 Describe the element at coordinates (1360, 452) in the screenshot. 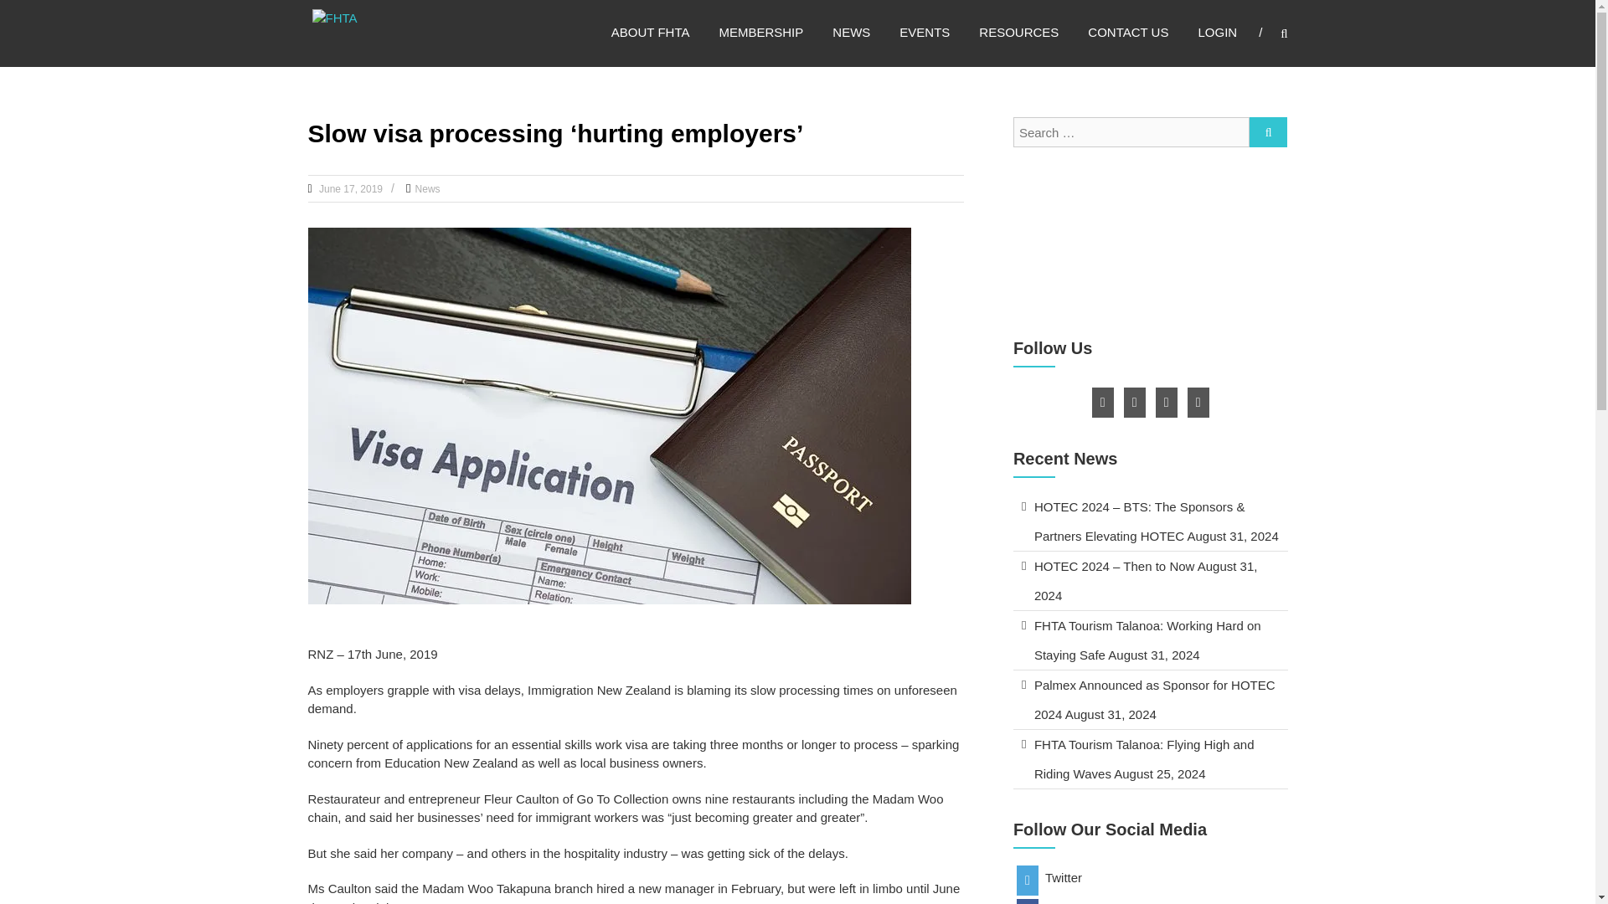

I see `Search` at that location.